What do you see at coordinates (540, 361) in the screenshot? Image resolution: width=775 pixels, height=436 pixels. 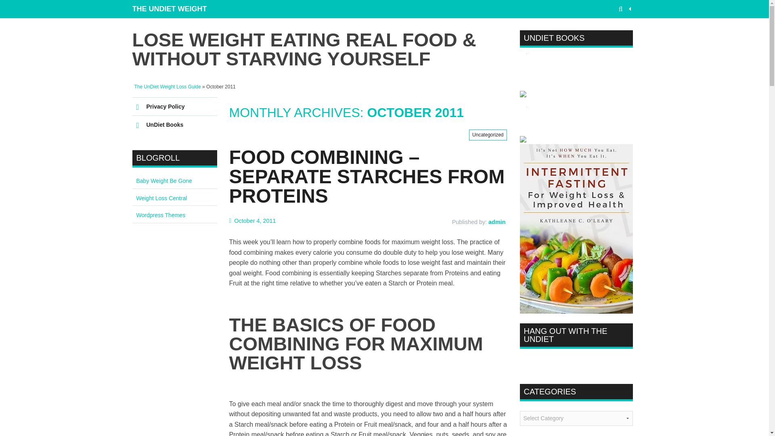 I see `Twitter` at bounding box center [540, 361].